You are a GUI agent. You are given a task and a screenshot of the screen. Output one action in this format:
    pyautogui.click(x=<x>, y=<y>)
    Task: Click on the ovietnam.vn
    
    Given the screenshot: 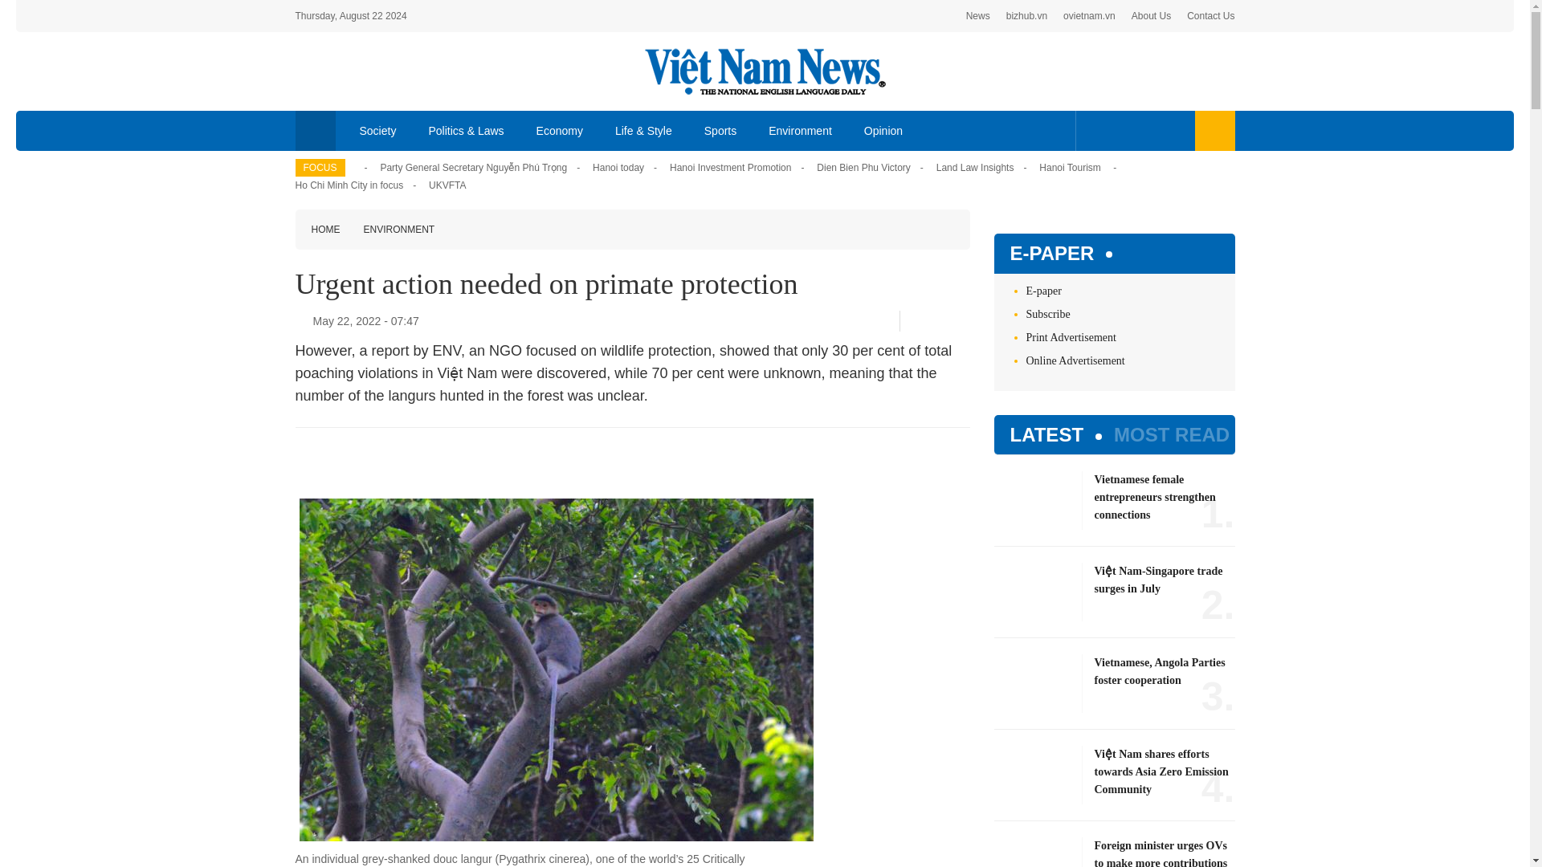 What is the action you would take?
    pyautogui.click(x=1089, y=16)
    